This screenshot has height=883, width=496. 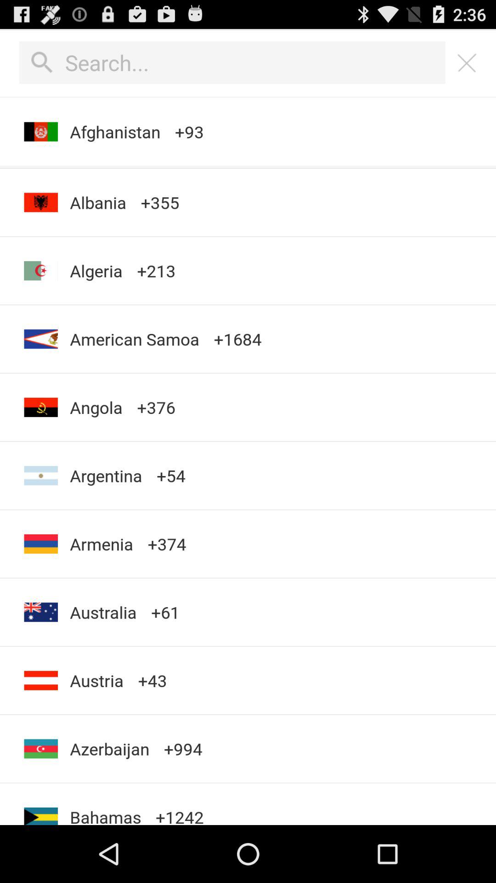 I want to click on press icon next to the +374 app, so click(x=101, y=544).